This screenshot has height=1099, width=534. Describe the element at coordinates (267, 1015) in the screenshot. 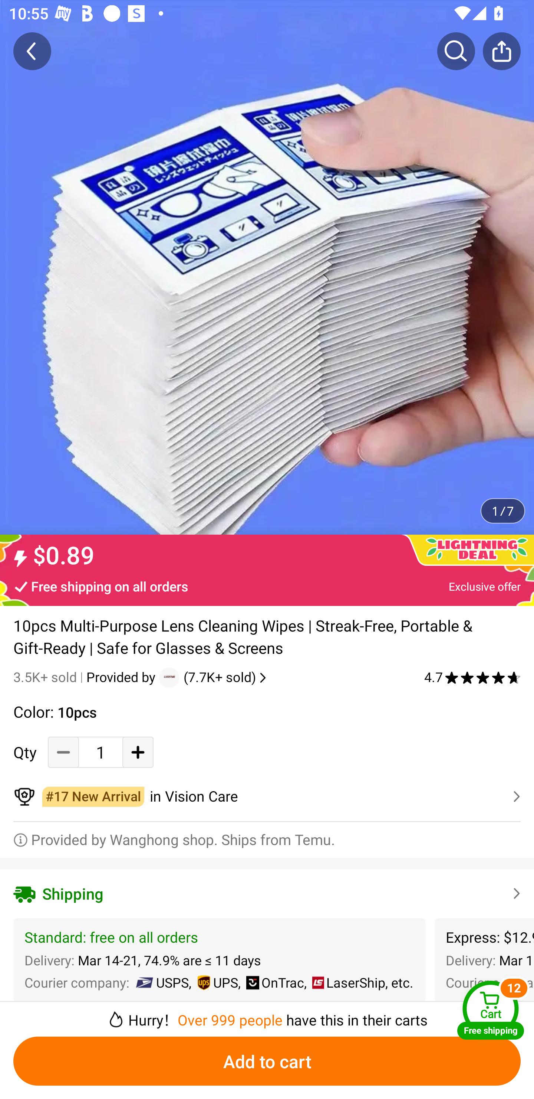

I see `￼￼Hurry！Over 999 people have this in their carts` at that location.